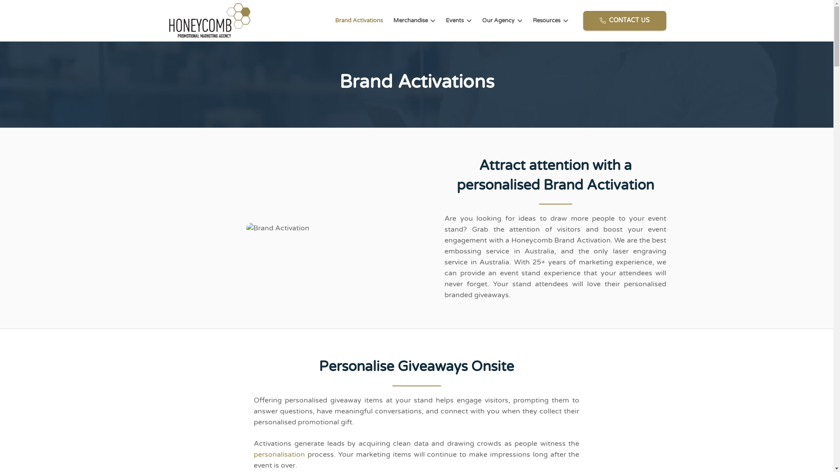  Describe the element at coordinates (550, 21) in the screenshot. I see `Resources` at that location.